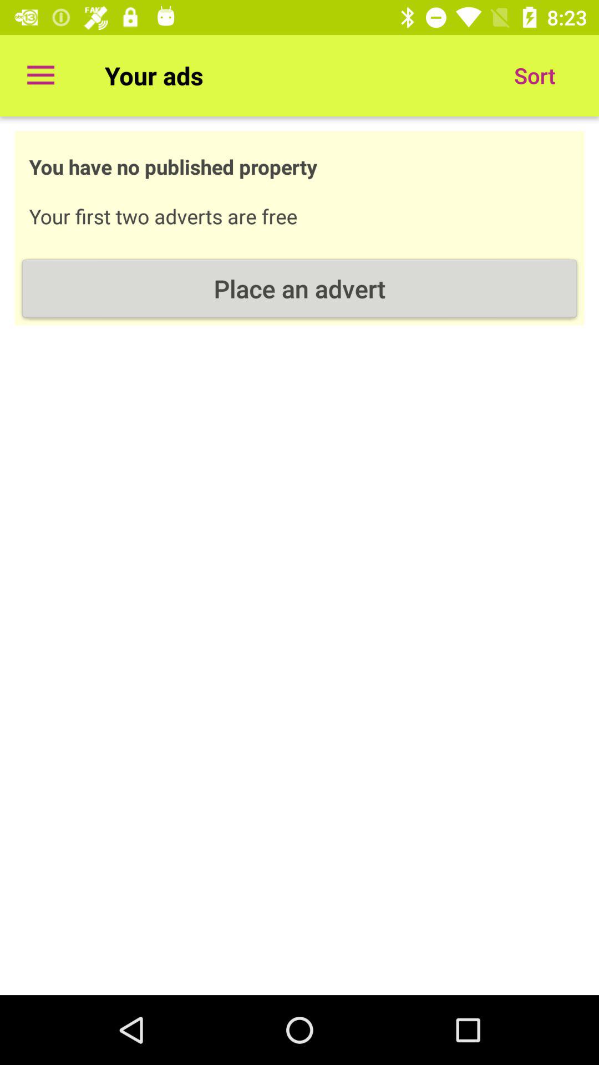 This screenshot has height=1065, width=599. What do you see at coordinates (535, 75) in the screenshot?
I see `turn off sort at the top right corner` at bounding box center [535, 75].